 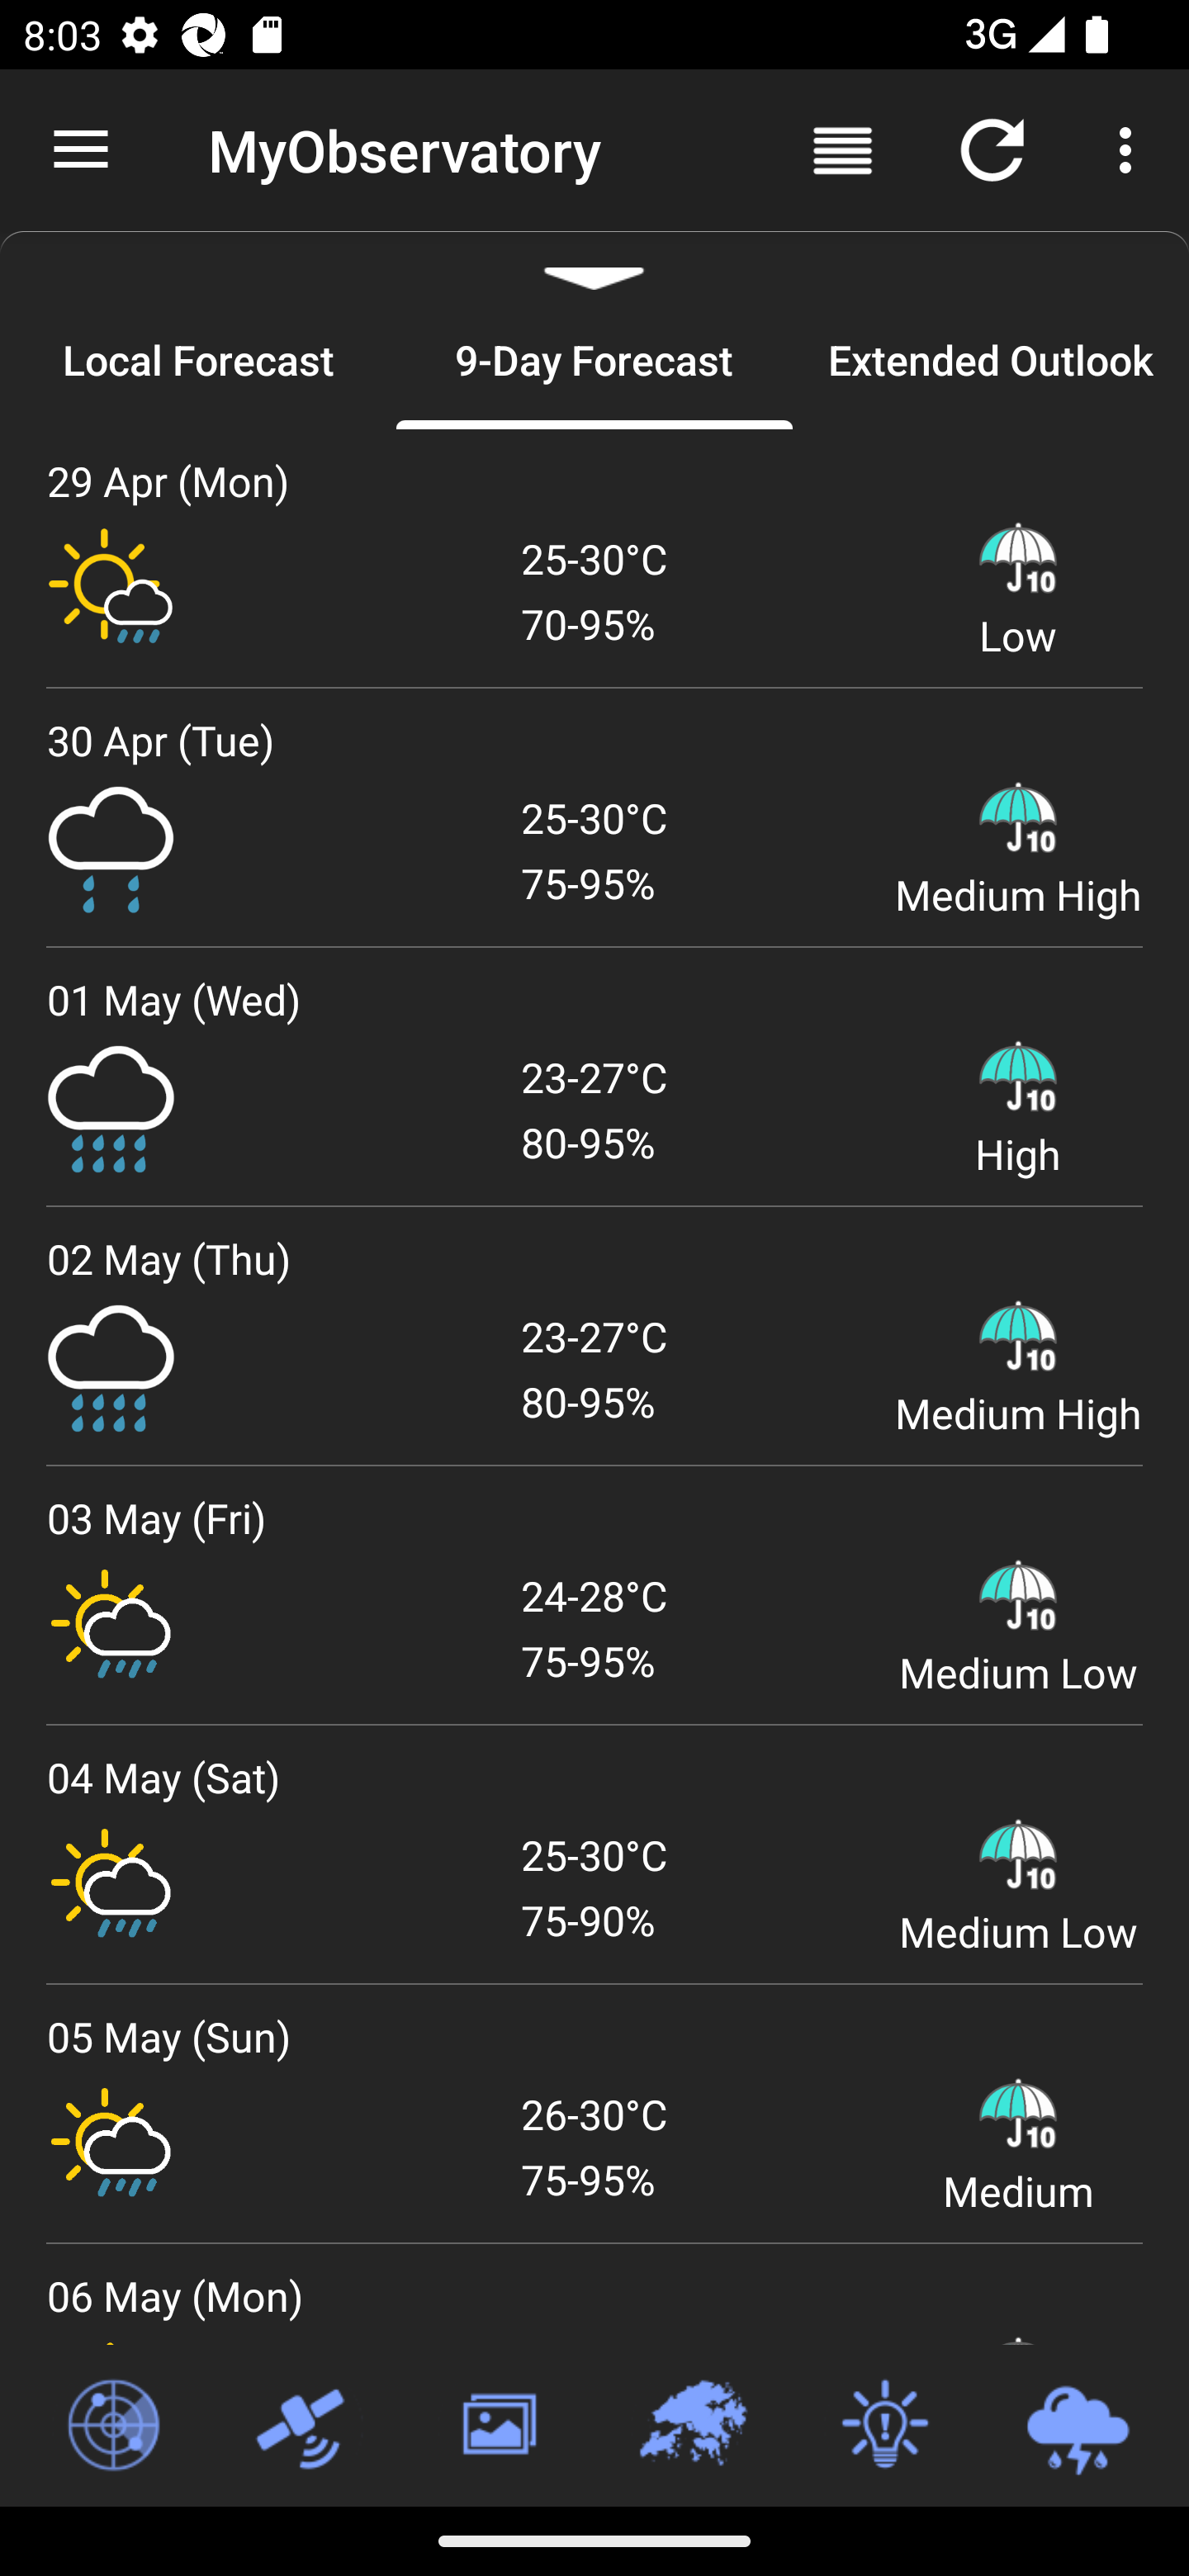 I want to click on Weather Tips, so click(x=883, y=2426).